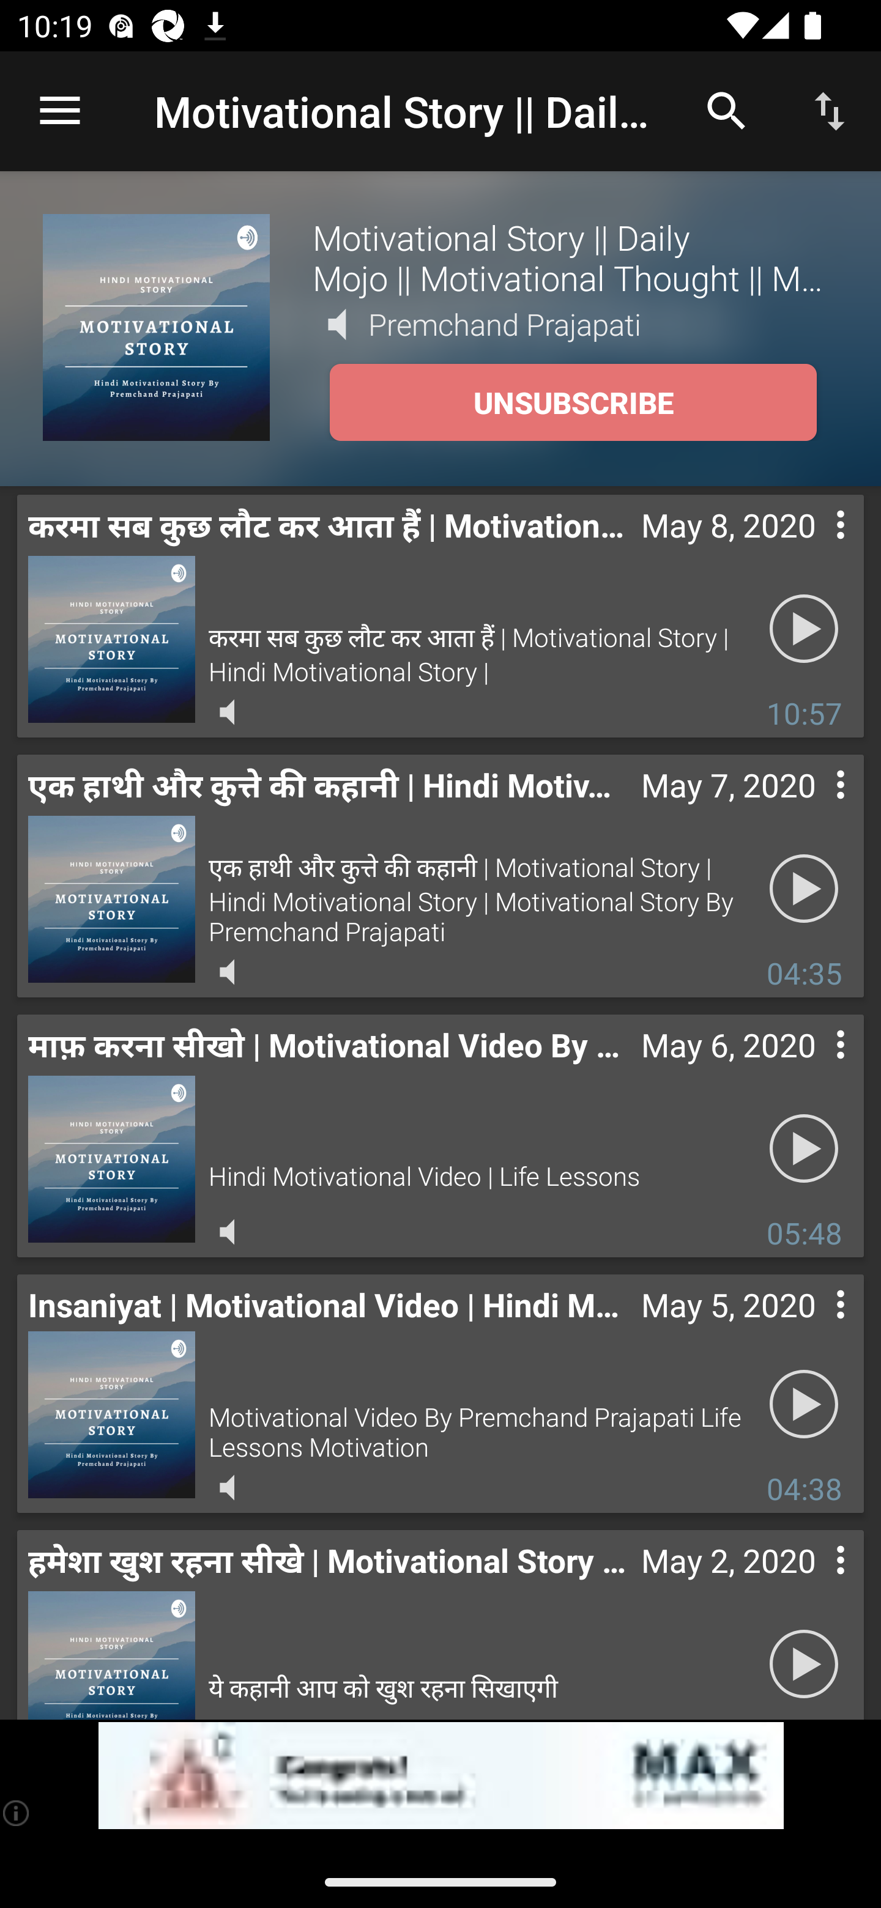  Describe the element at coordinates (814, 549) in the screenshot. I see `Contextual menu` at that location.